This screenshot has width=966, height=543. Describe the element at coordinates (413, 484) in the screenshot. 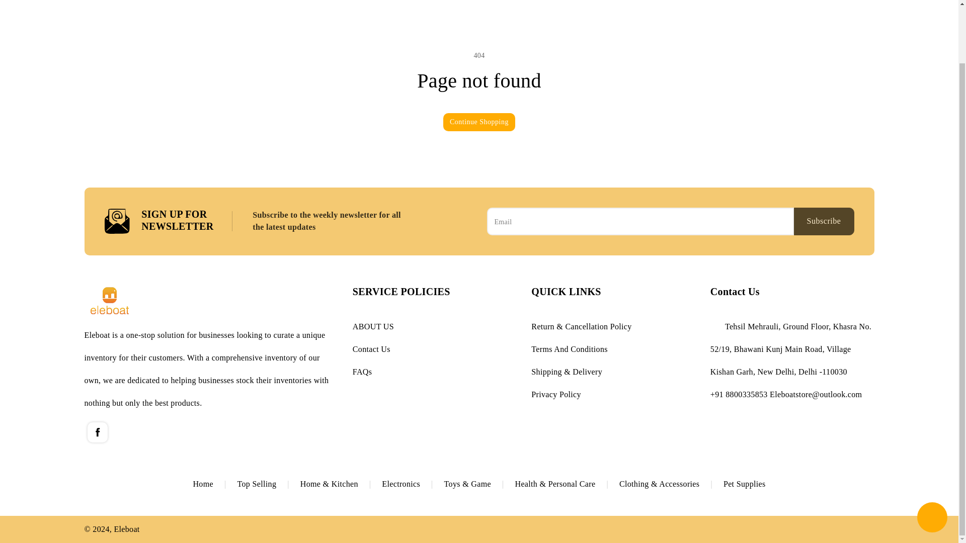

I see `Electronics` at that location.